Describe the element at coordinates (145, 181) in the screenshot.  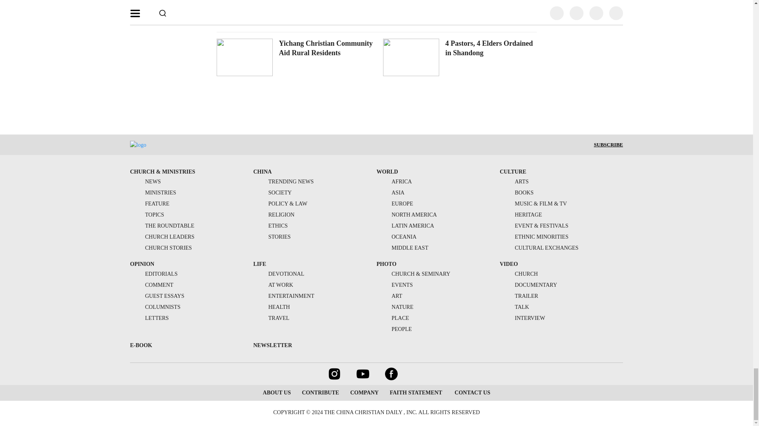
I see `NEWS` at that location.